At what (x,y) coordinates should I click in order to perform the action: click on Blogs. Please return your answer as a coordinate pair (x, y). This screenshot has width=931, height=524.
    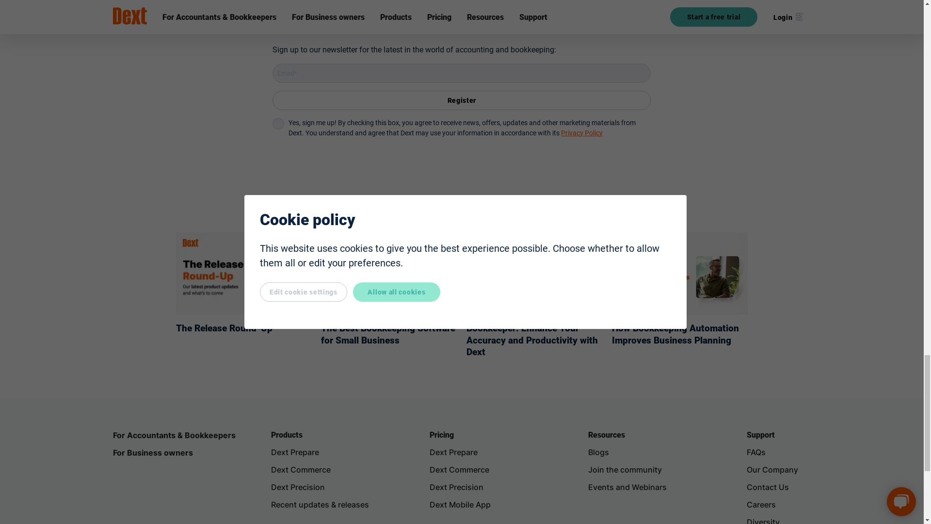
    Looking at the image, I should click on (598, 452).